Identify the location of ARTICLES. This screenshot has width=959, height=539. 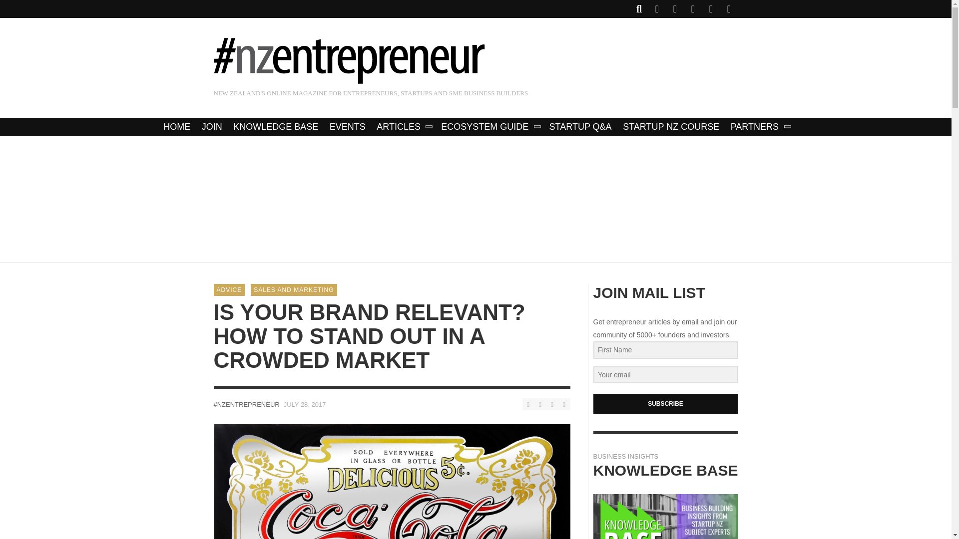
(403, 127).